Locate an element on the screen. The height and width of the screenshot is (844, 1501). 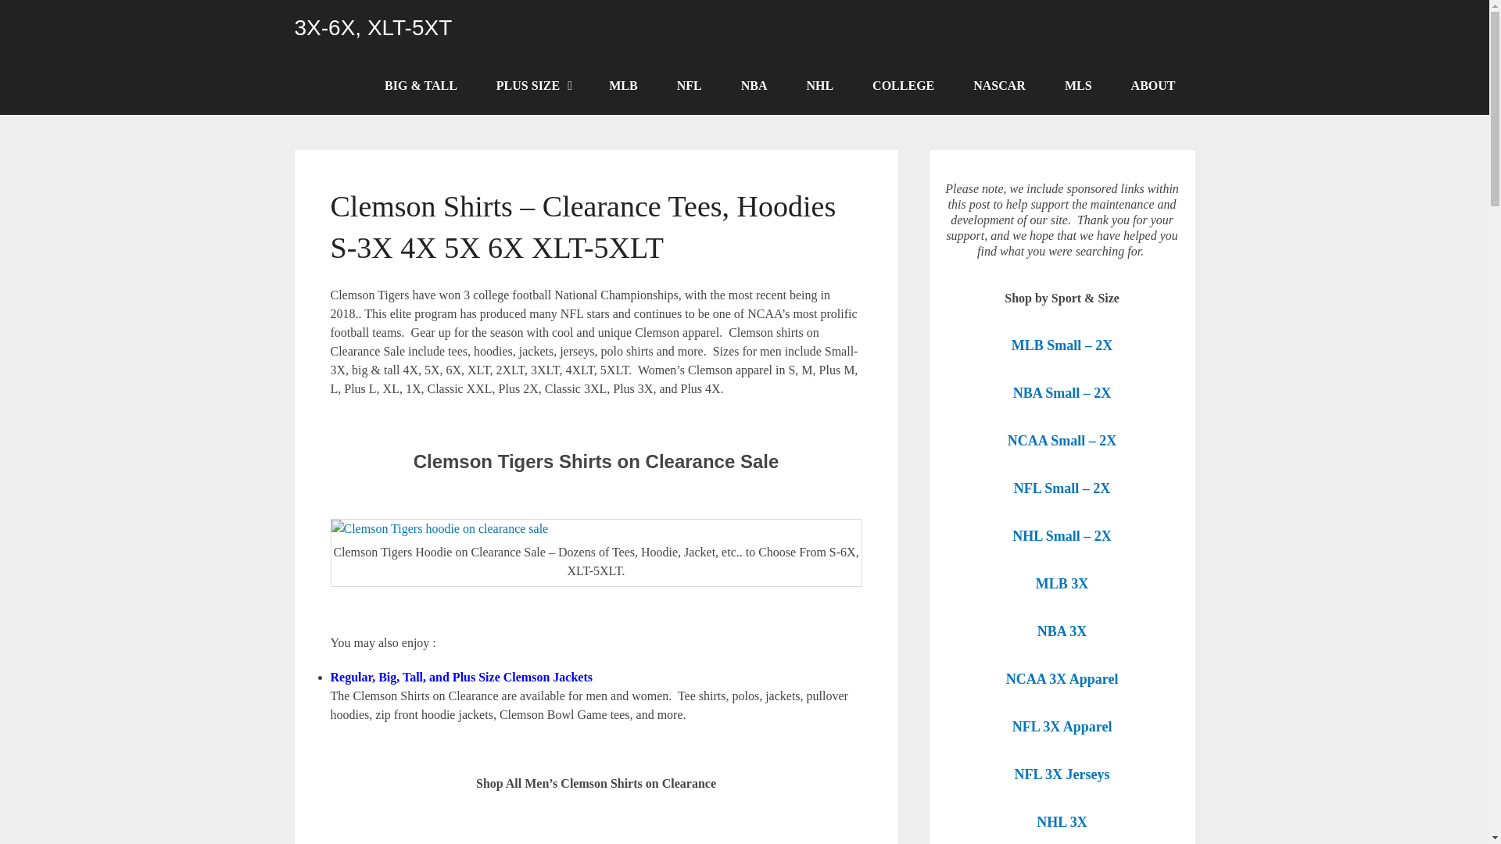
NHL is located at coordinates (819, 86).